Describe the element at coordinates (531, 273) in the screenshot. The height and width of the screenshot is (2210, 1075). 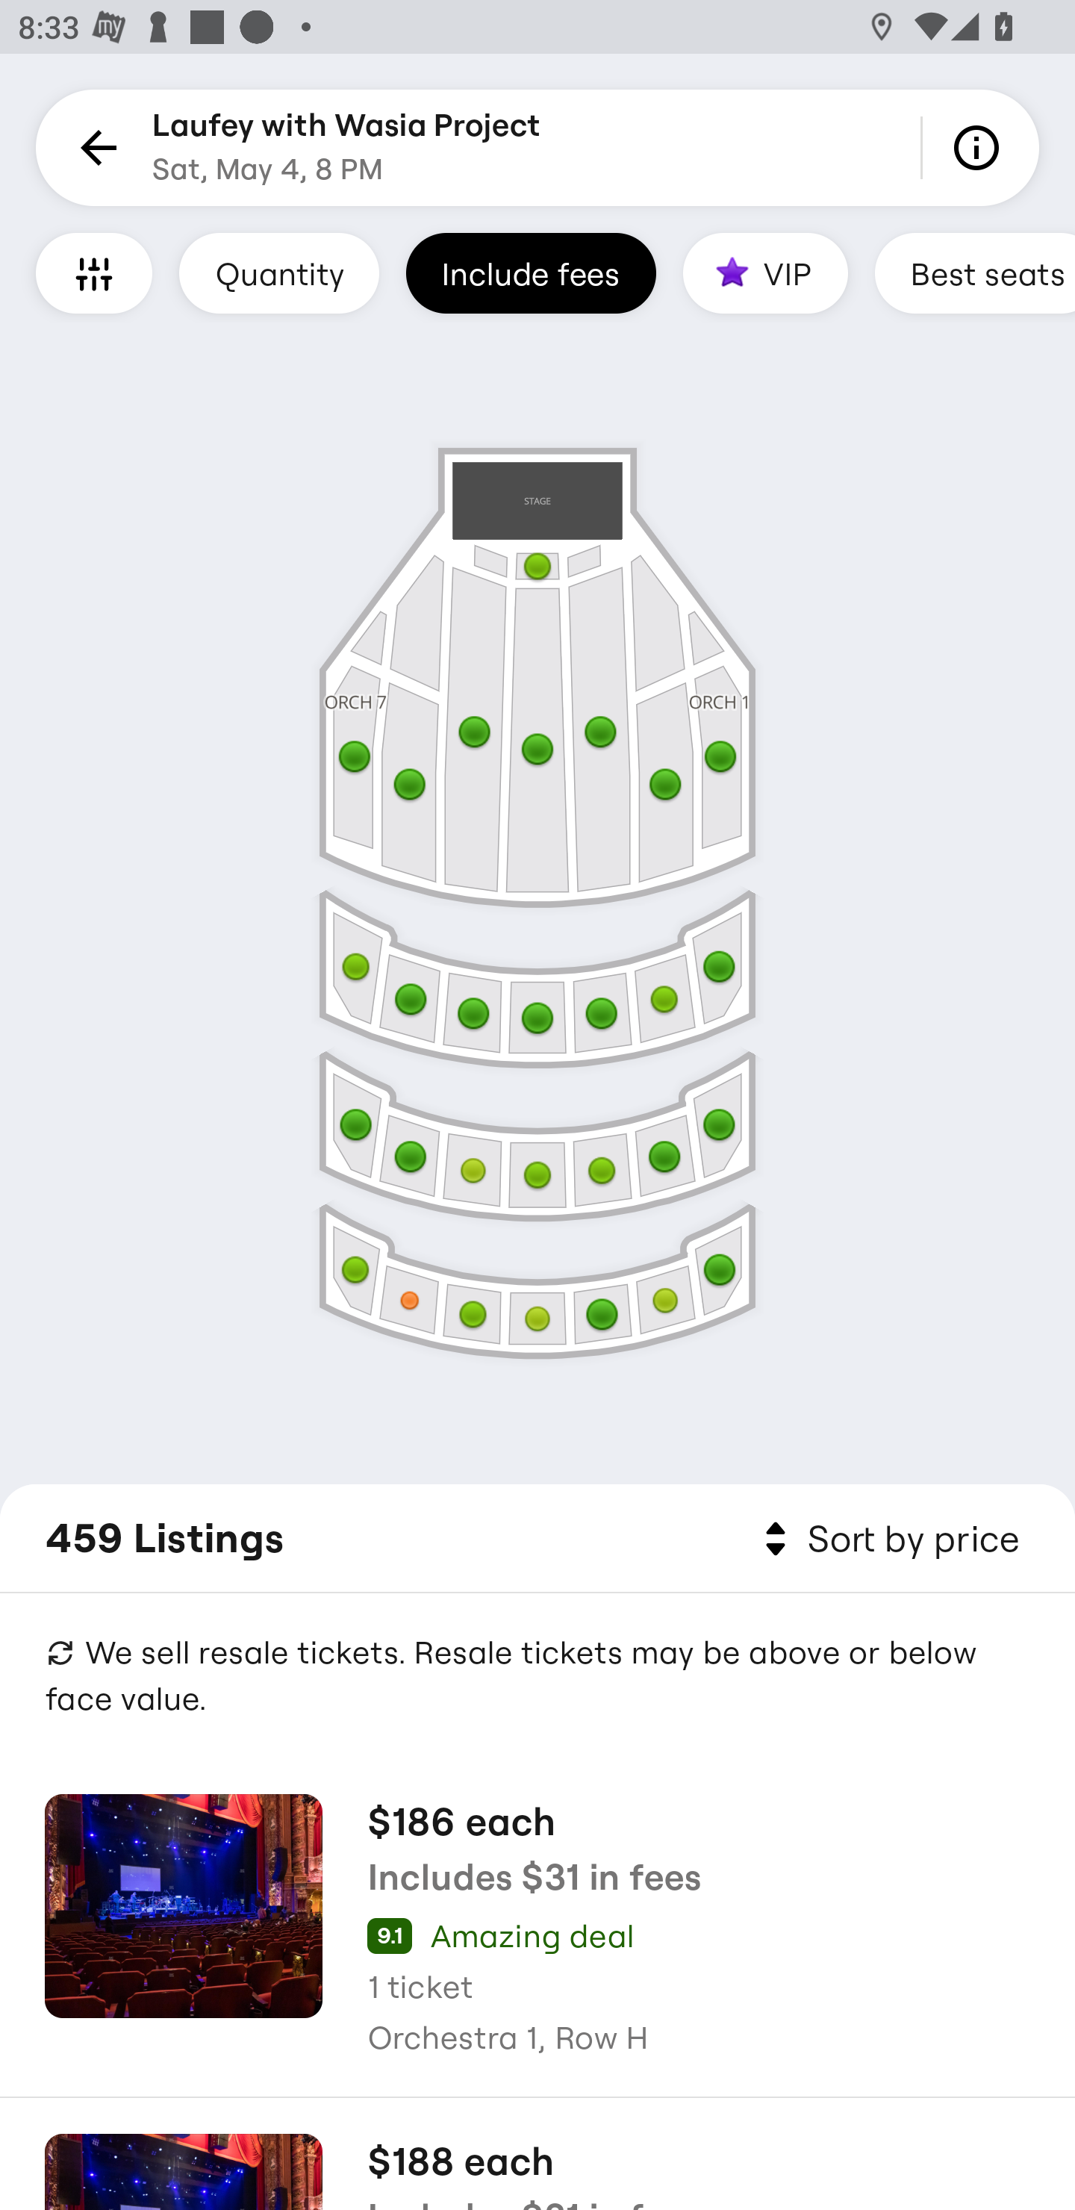
I see `Include fees` at that location.